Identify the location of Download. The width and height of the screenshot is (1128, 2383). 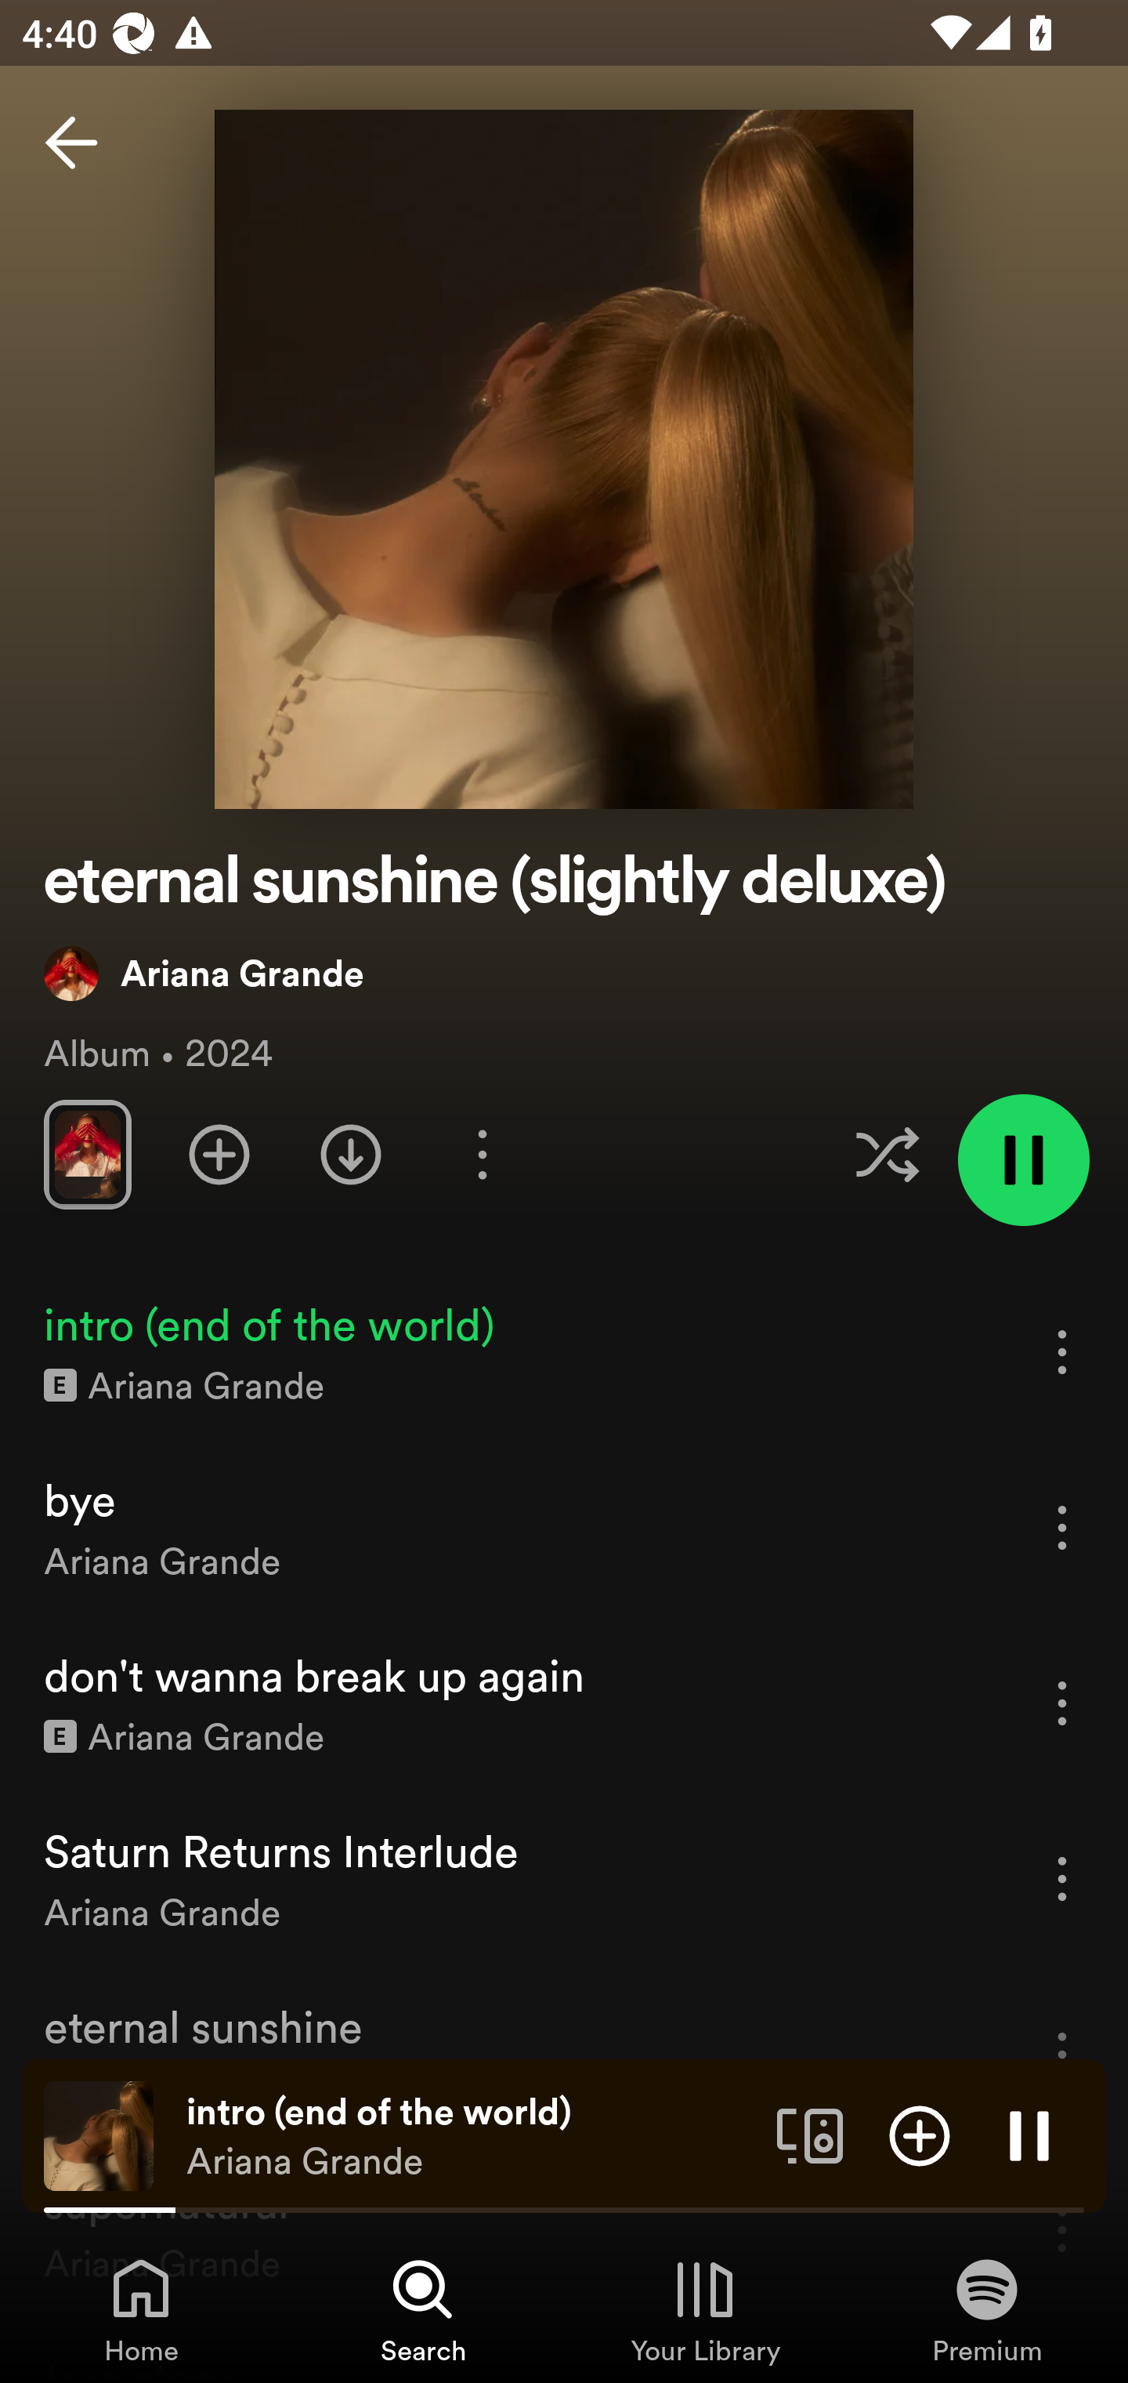
(351, 1154).